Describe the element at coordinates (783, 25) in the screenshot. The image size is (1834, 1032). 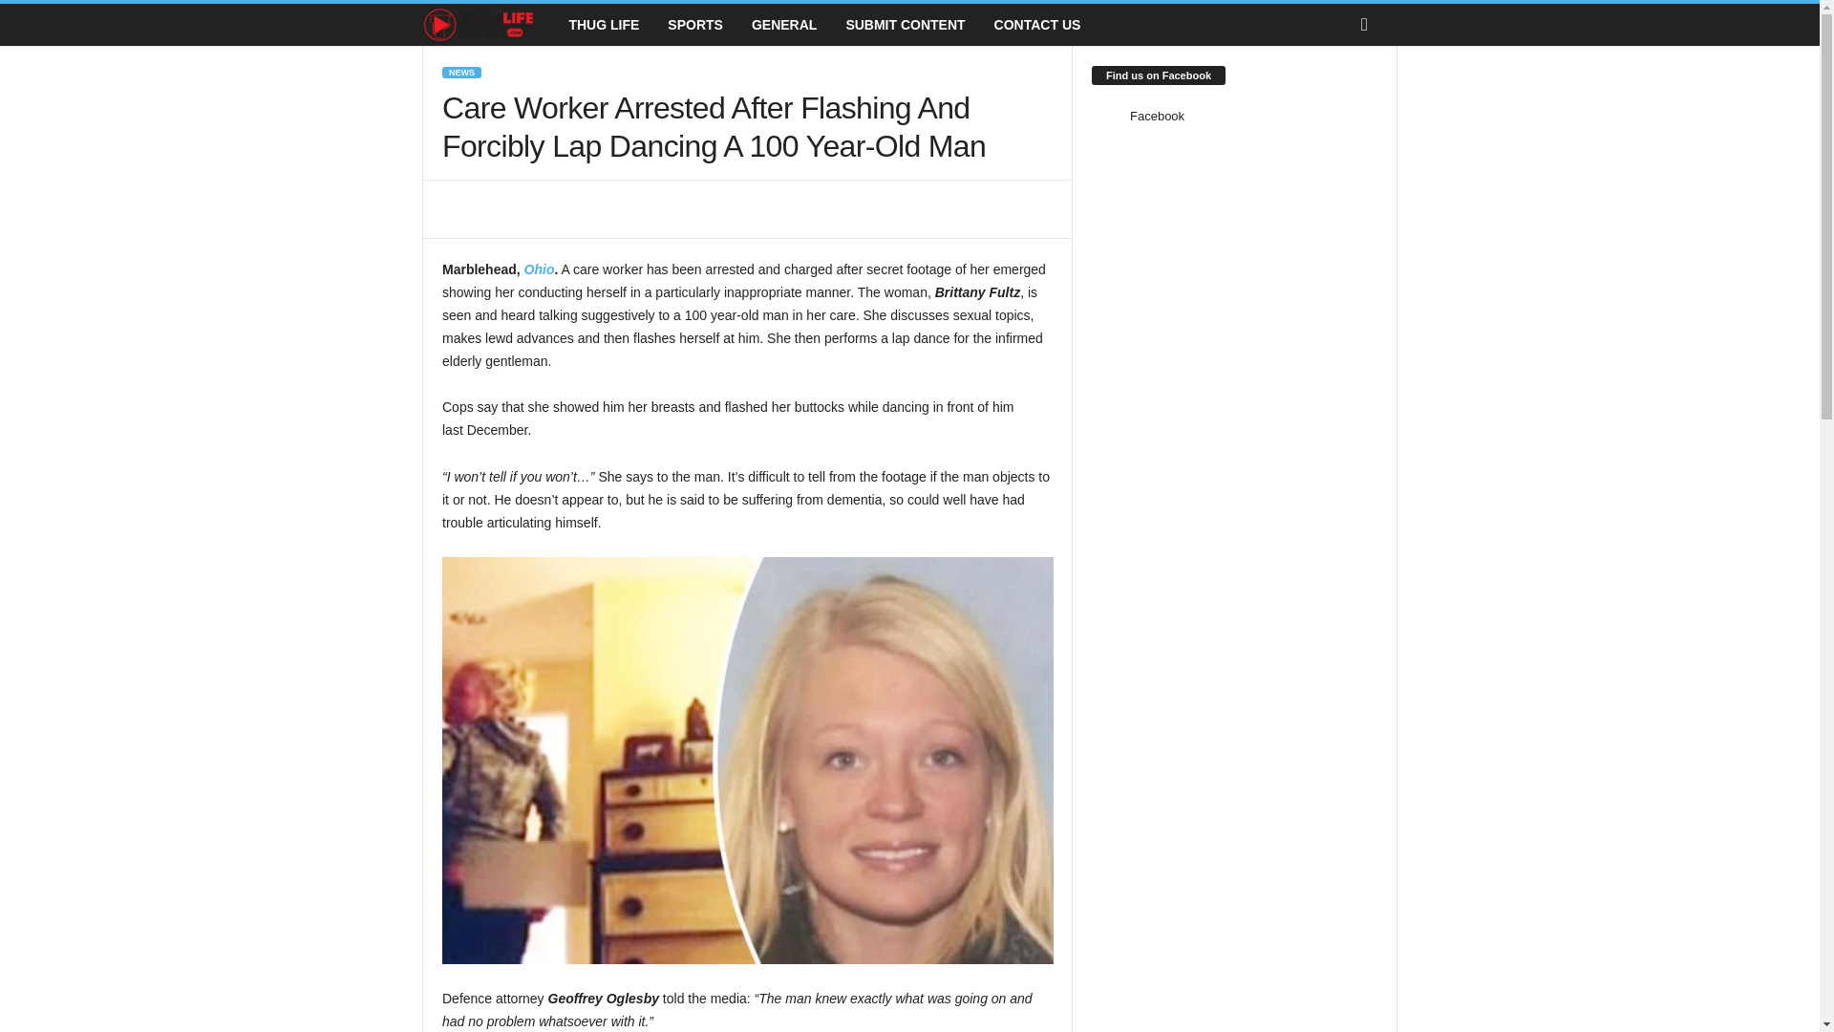
I see `GENERAL` at that location.